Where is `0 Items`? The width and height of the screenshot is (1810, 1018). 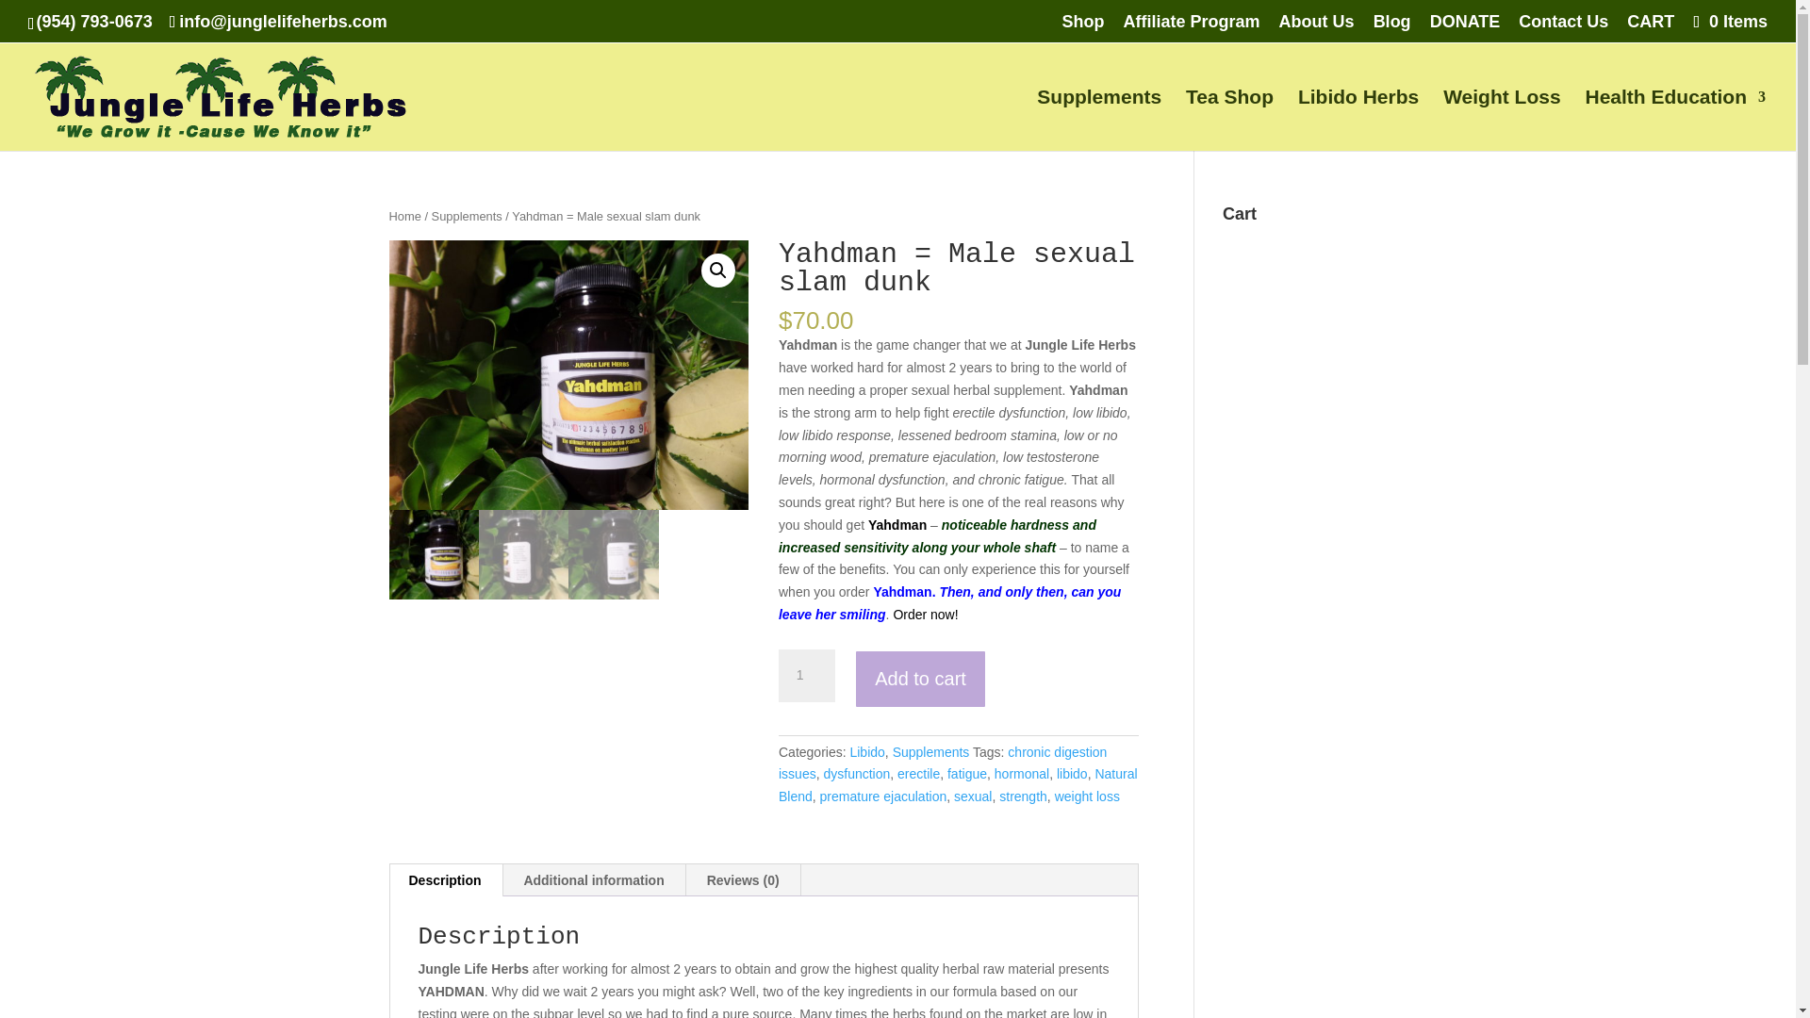
0 Items is located at coordinates (1728, 21).